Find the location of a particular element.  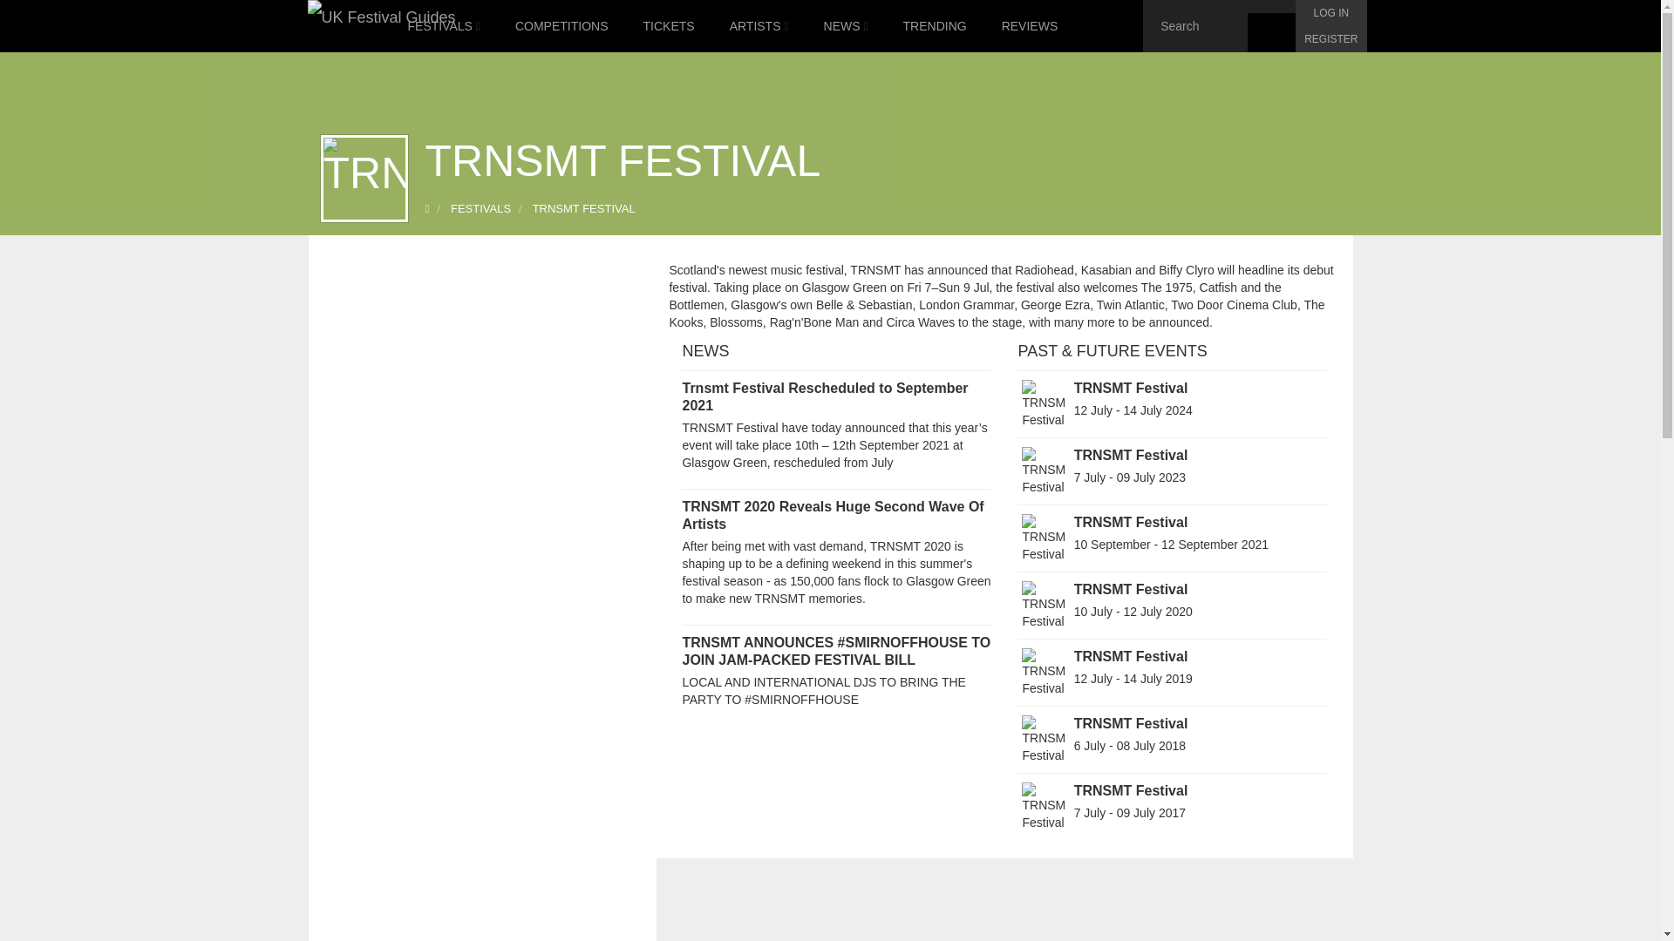

COMPETITIONS is located at coordinates (561, 26).